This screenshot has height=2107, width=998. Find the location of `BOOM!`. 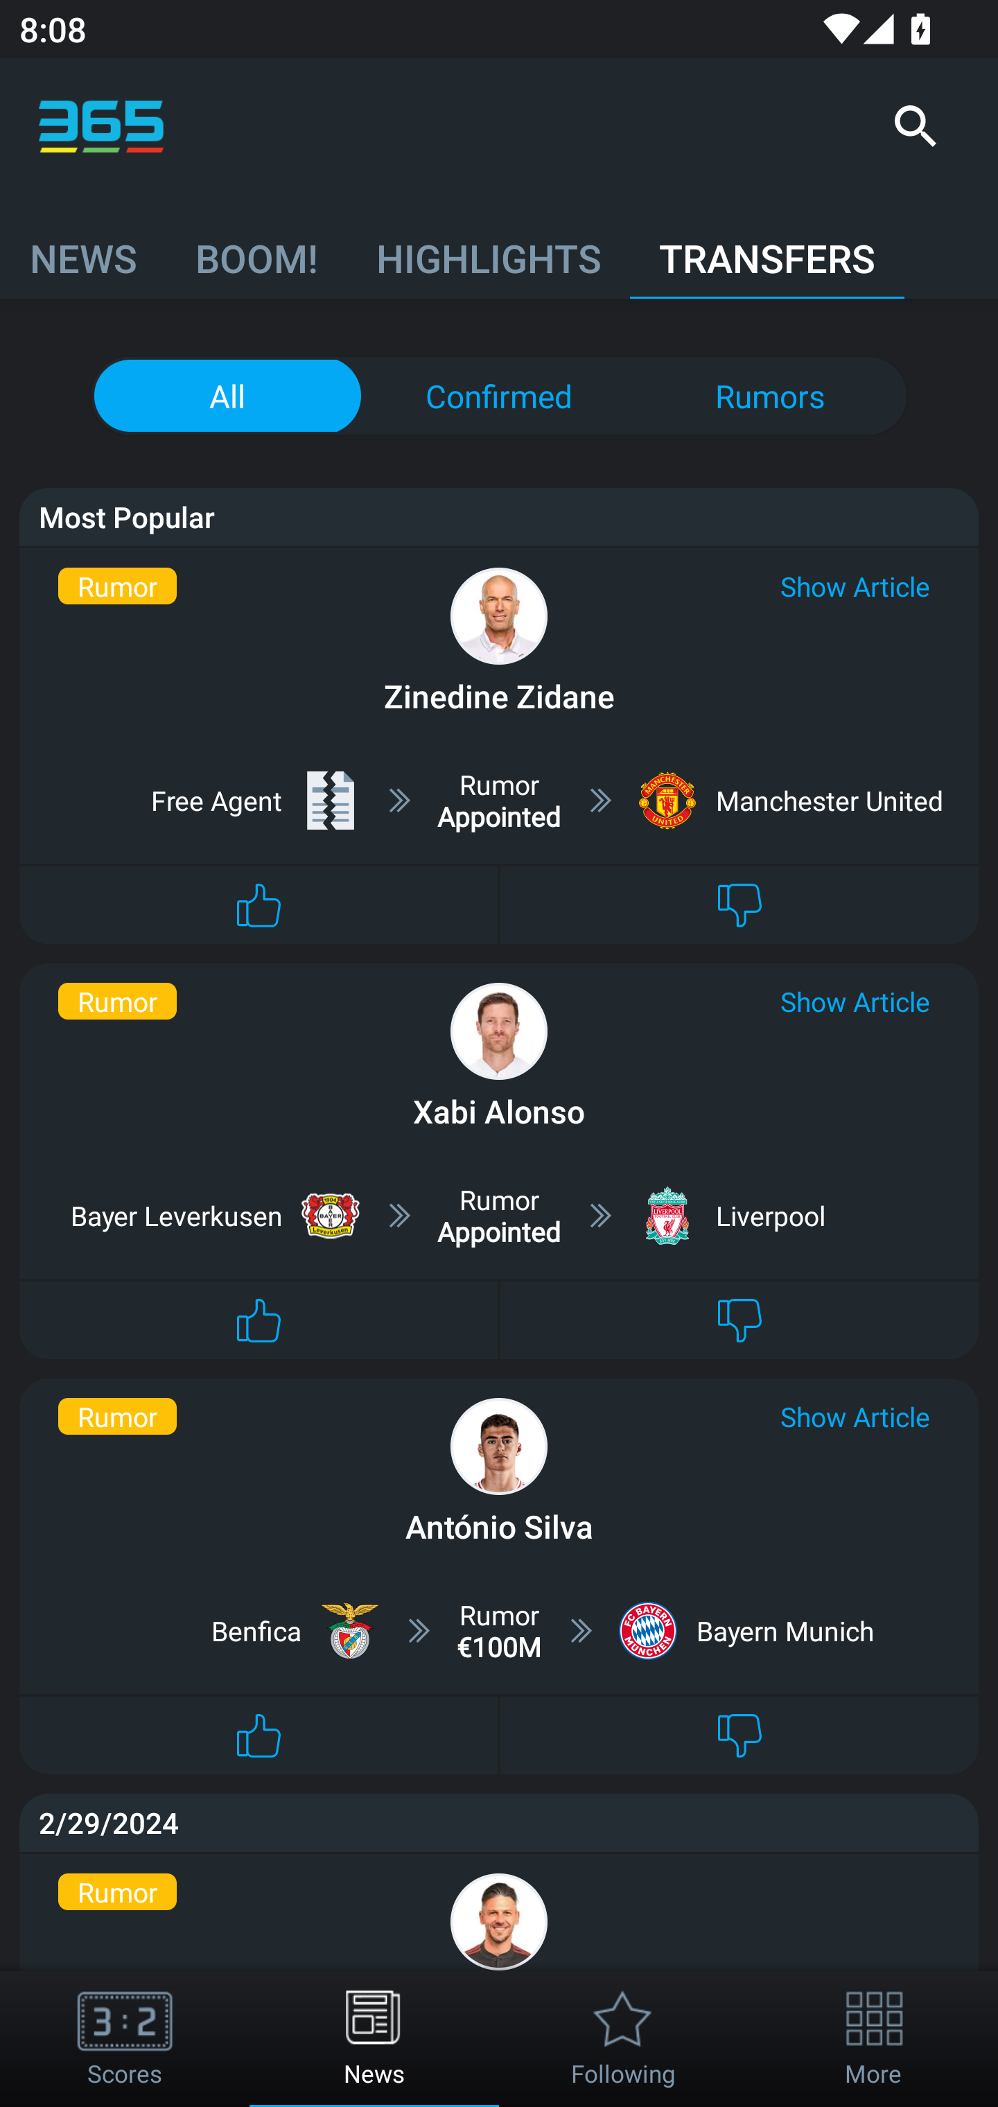

BOOM! is located at coordinates (256, 246).